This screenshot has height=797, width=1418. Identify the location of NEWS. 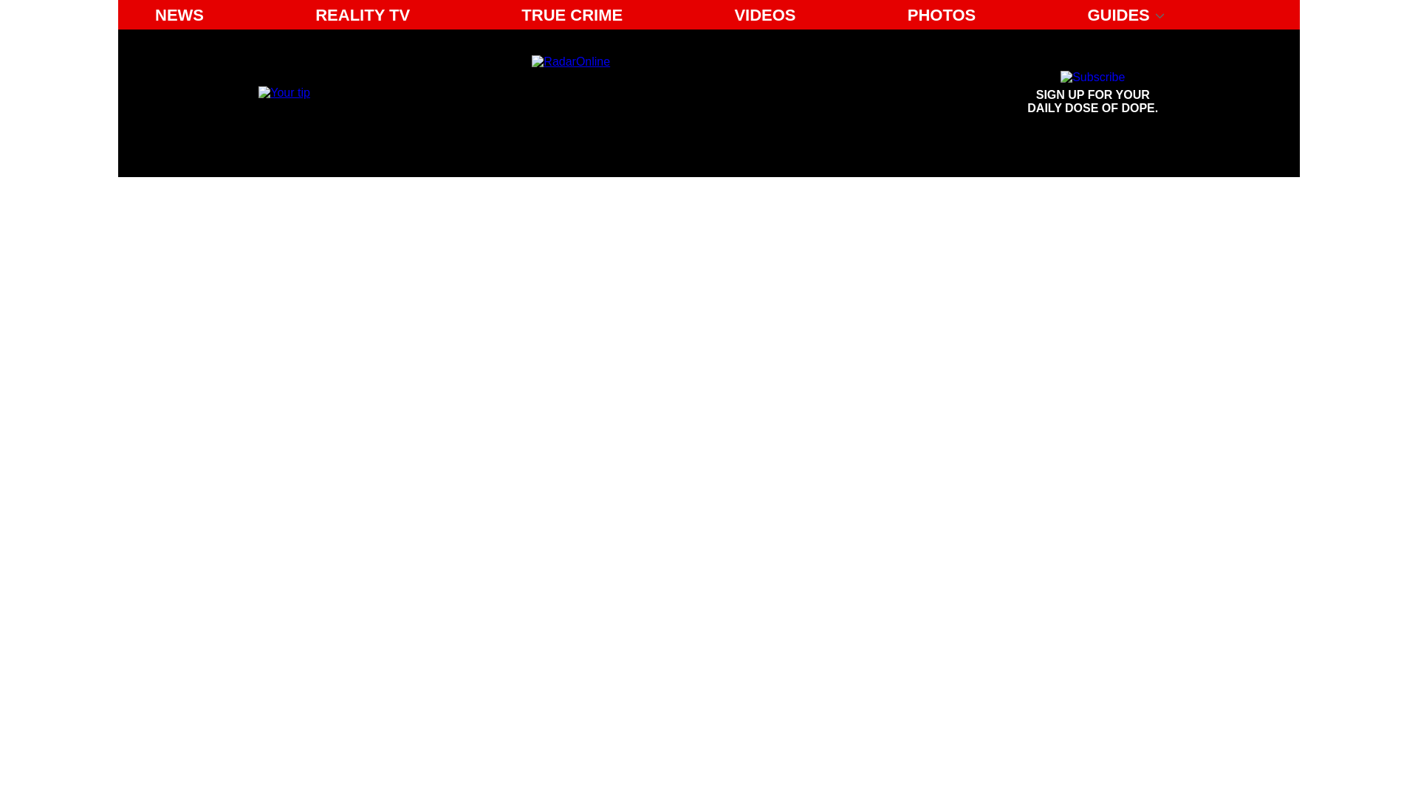
(284, 92).